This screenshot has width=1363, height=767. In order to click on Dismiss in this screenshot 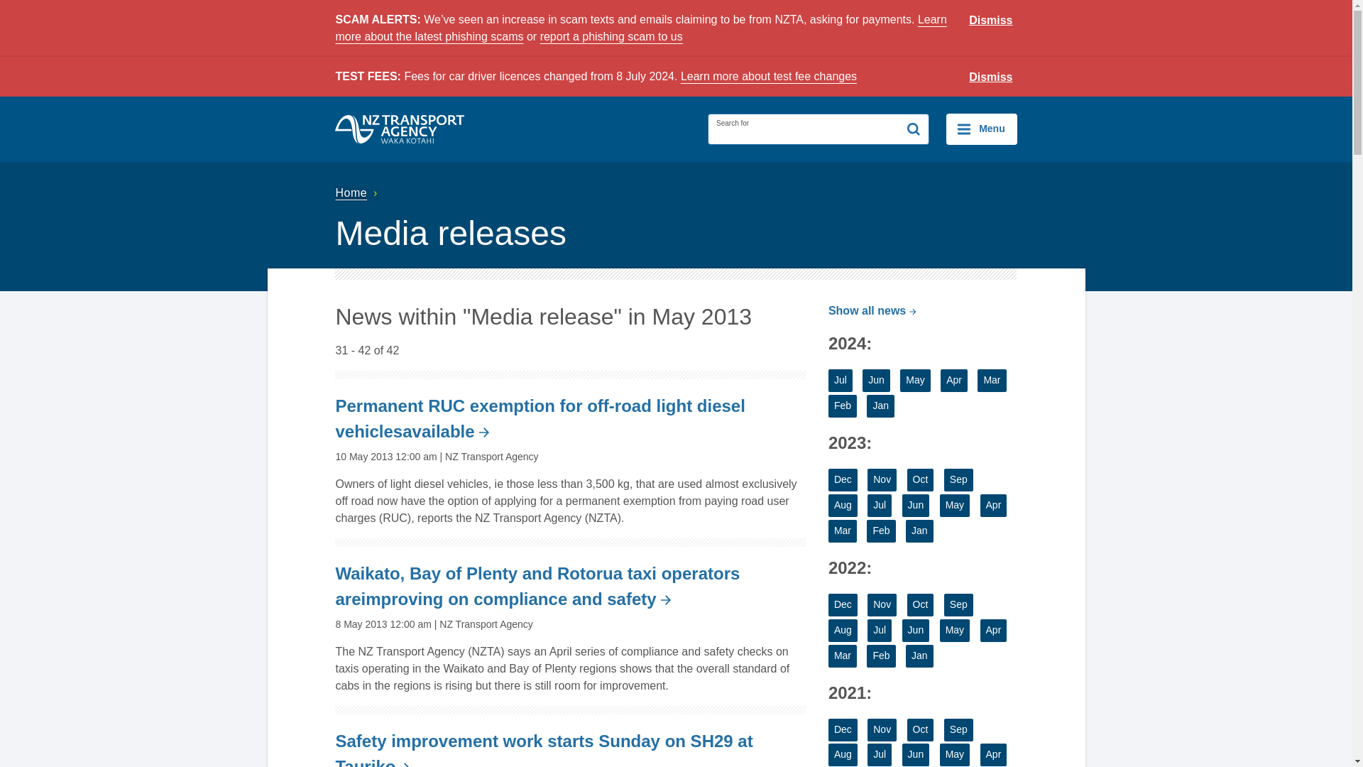, I will do `click(991, 21)`.